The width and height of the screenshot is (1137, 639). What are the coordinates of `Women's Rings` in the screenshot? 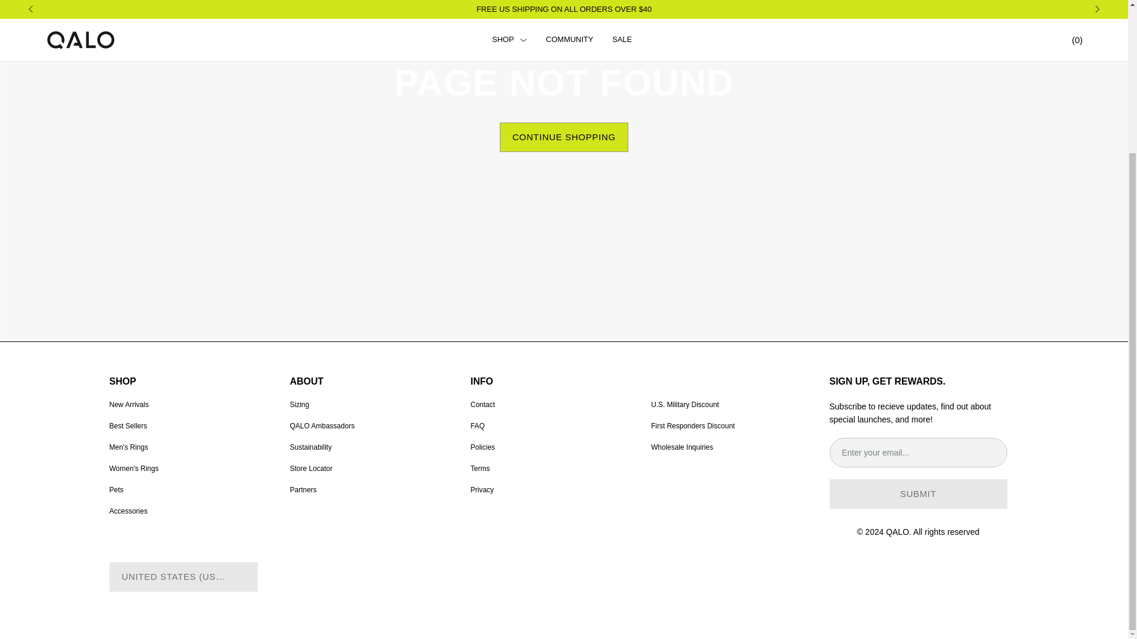 It's located at (133, 469).